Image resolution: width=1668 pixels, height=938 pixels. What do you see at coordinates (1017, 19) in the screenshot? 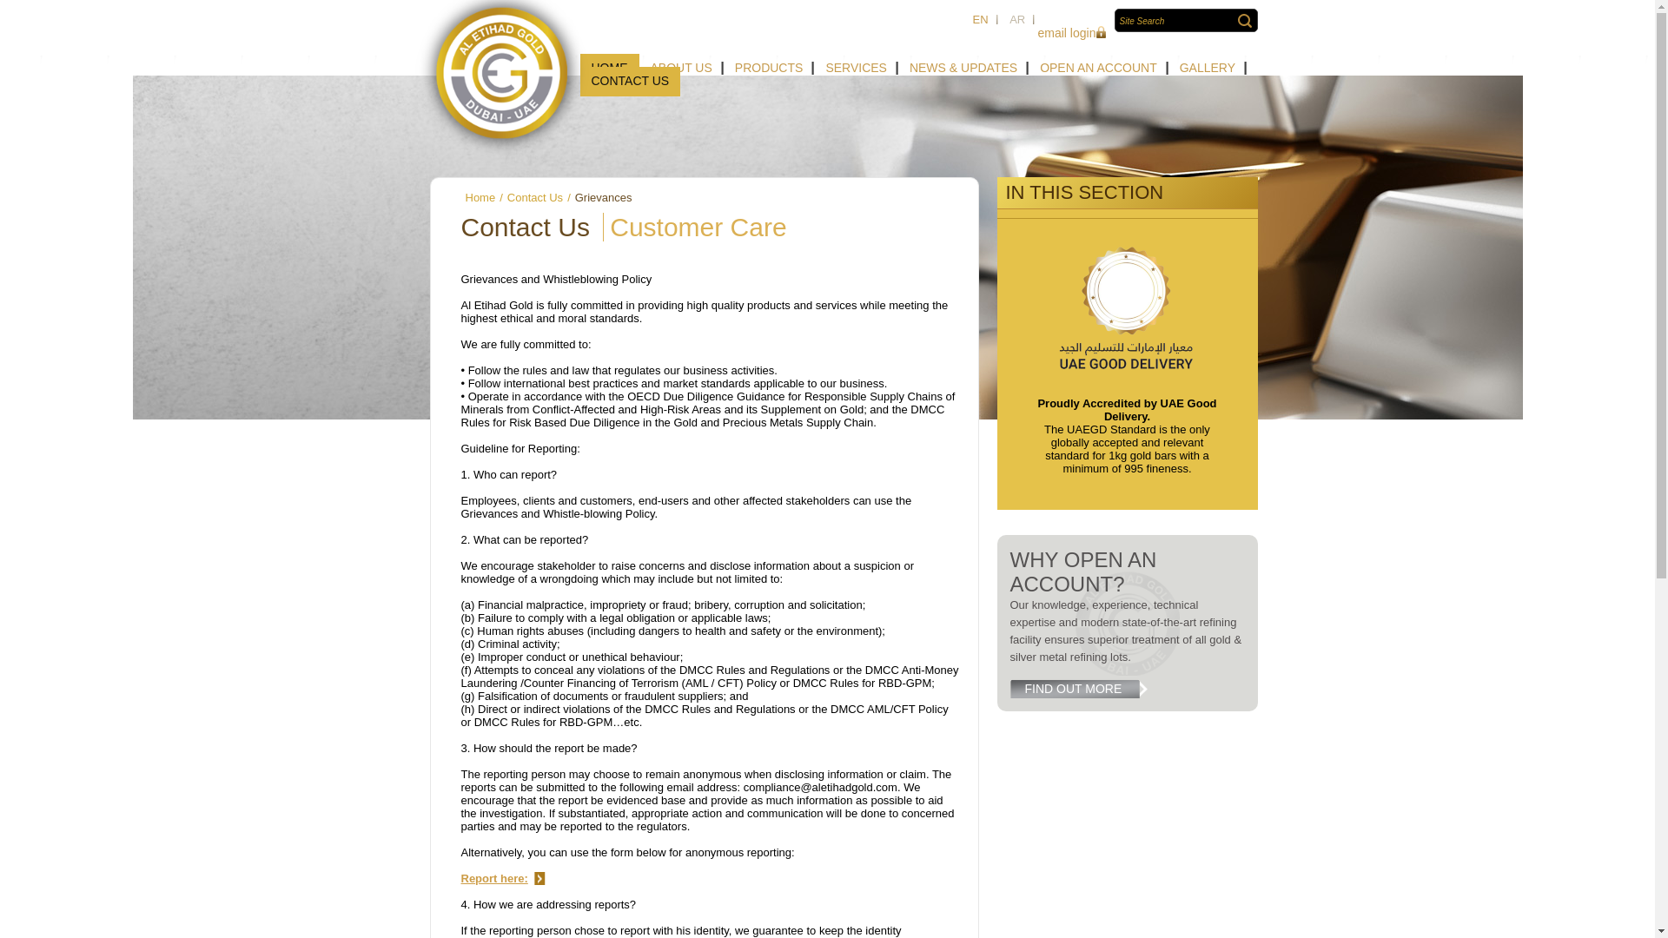
I see `Arabic` at bounding box center [1017, 19].